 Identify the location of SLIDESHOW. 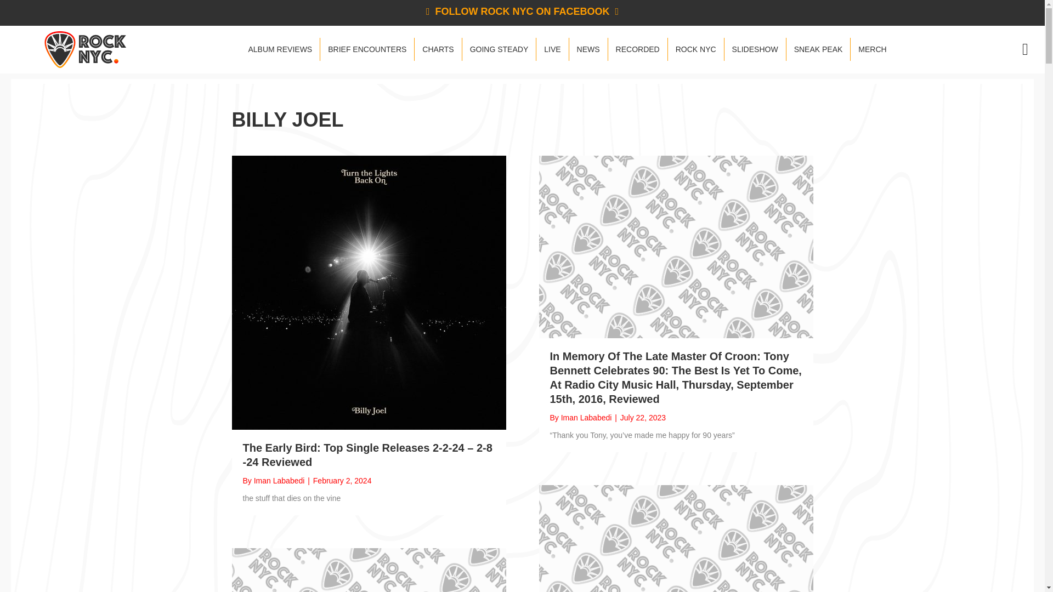
(755, 49).